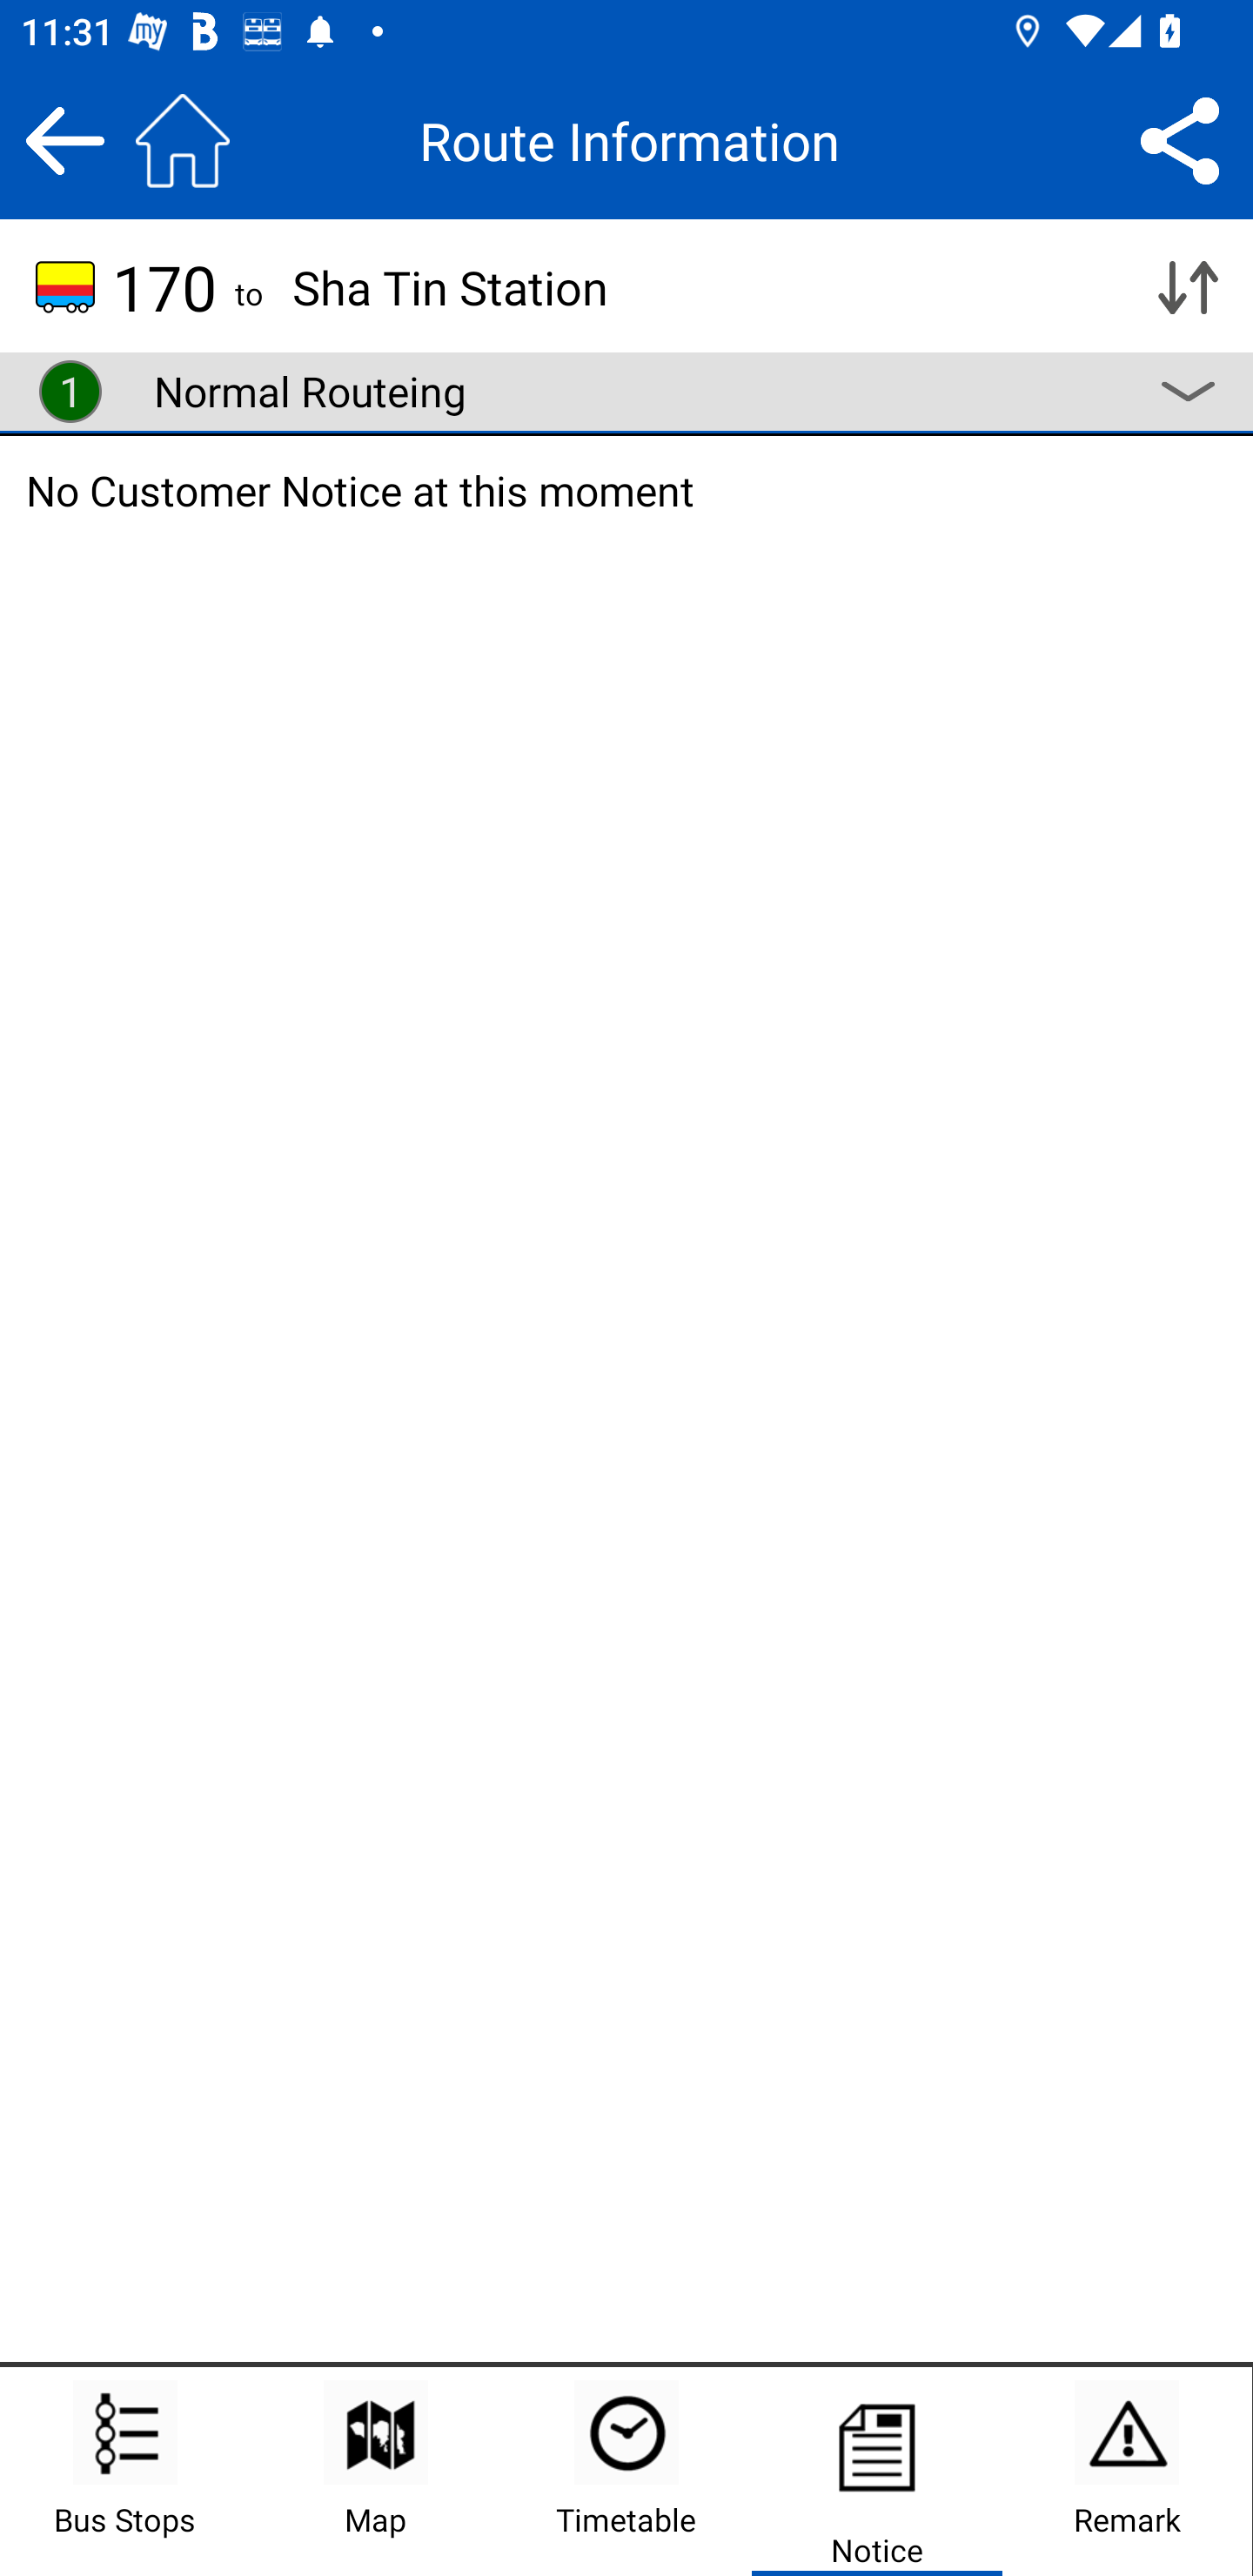 Image resolution: width=1253 pixels, height=2576 pixels. I want to click on Share point to point route search criteria), so click(1180, 140).